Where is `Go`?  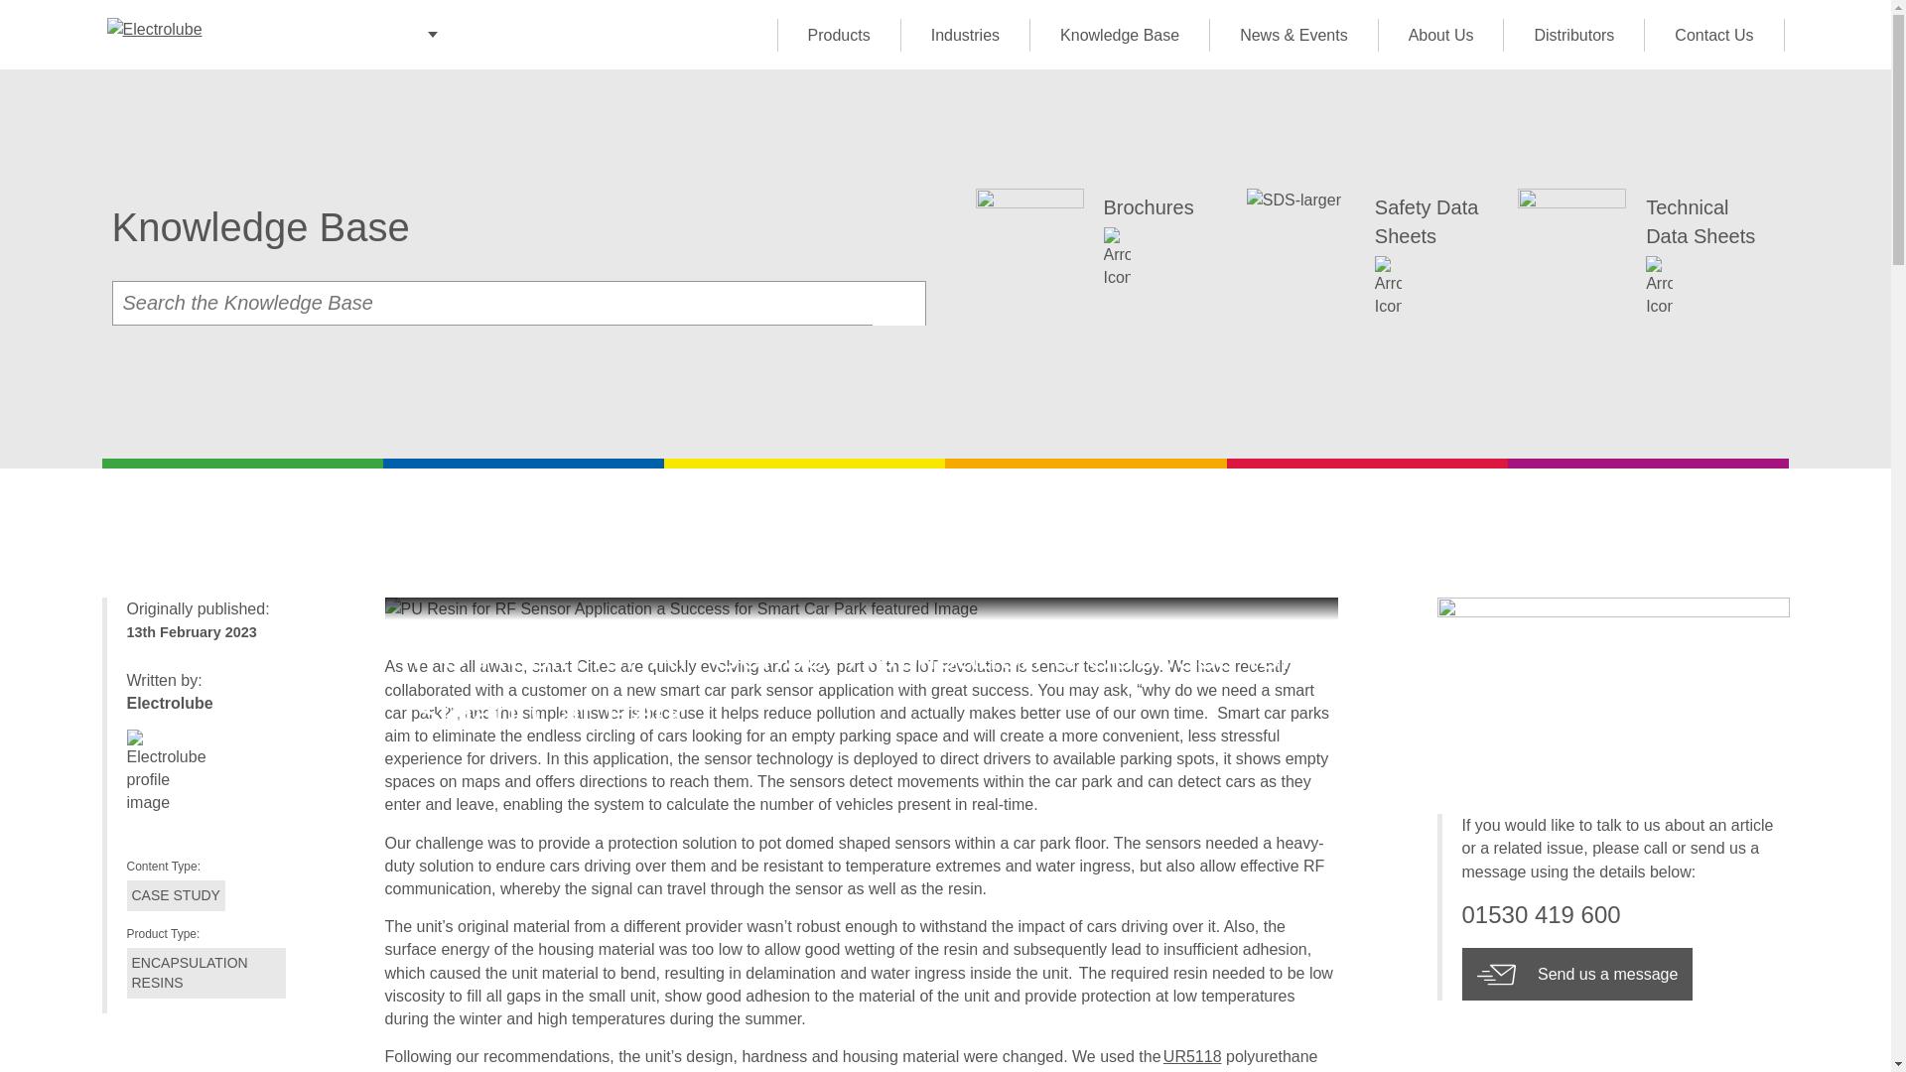 Go is located at coordinates (897, 304).